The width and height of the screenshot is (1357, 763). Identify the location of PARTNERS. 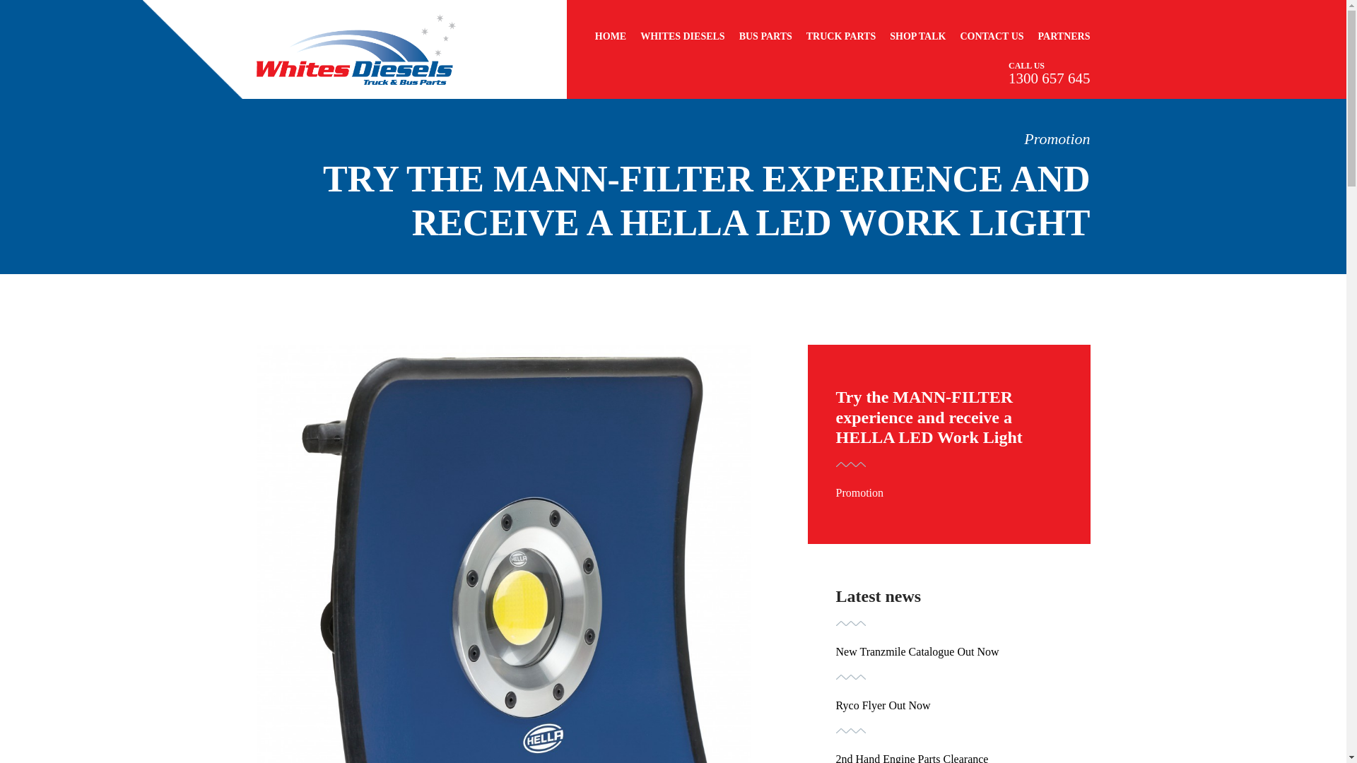
(1064, 36).